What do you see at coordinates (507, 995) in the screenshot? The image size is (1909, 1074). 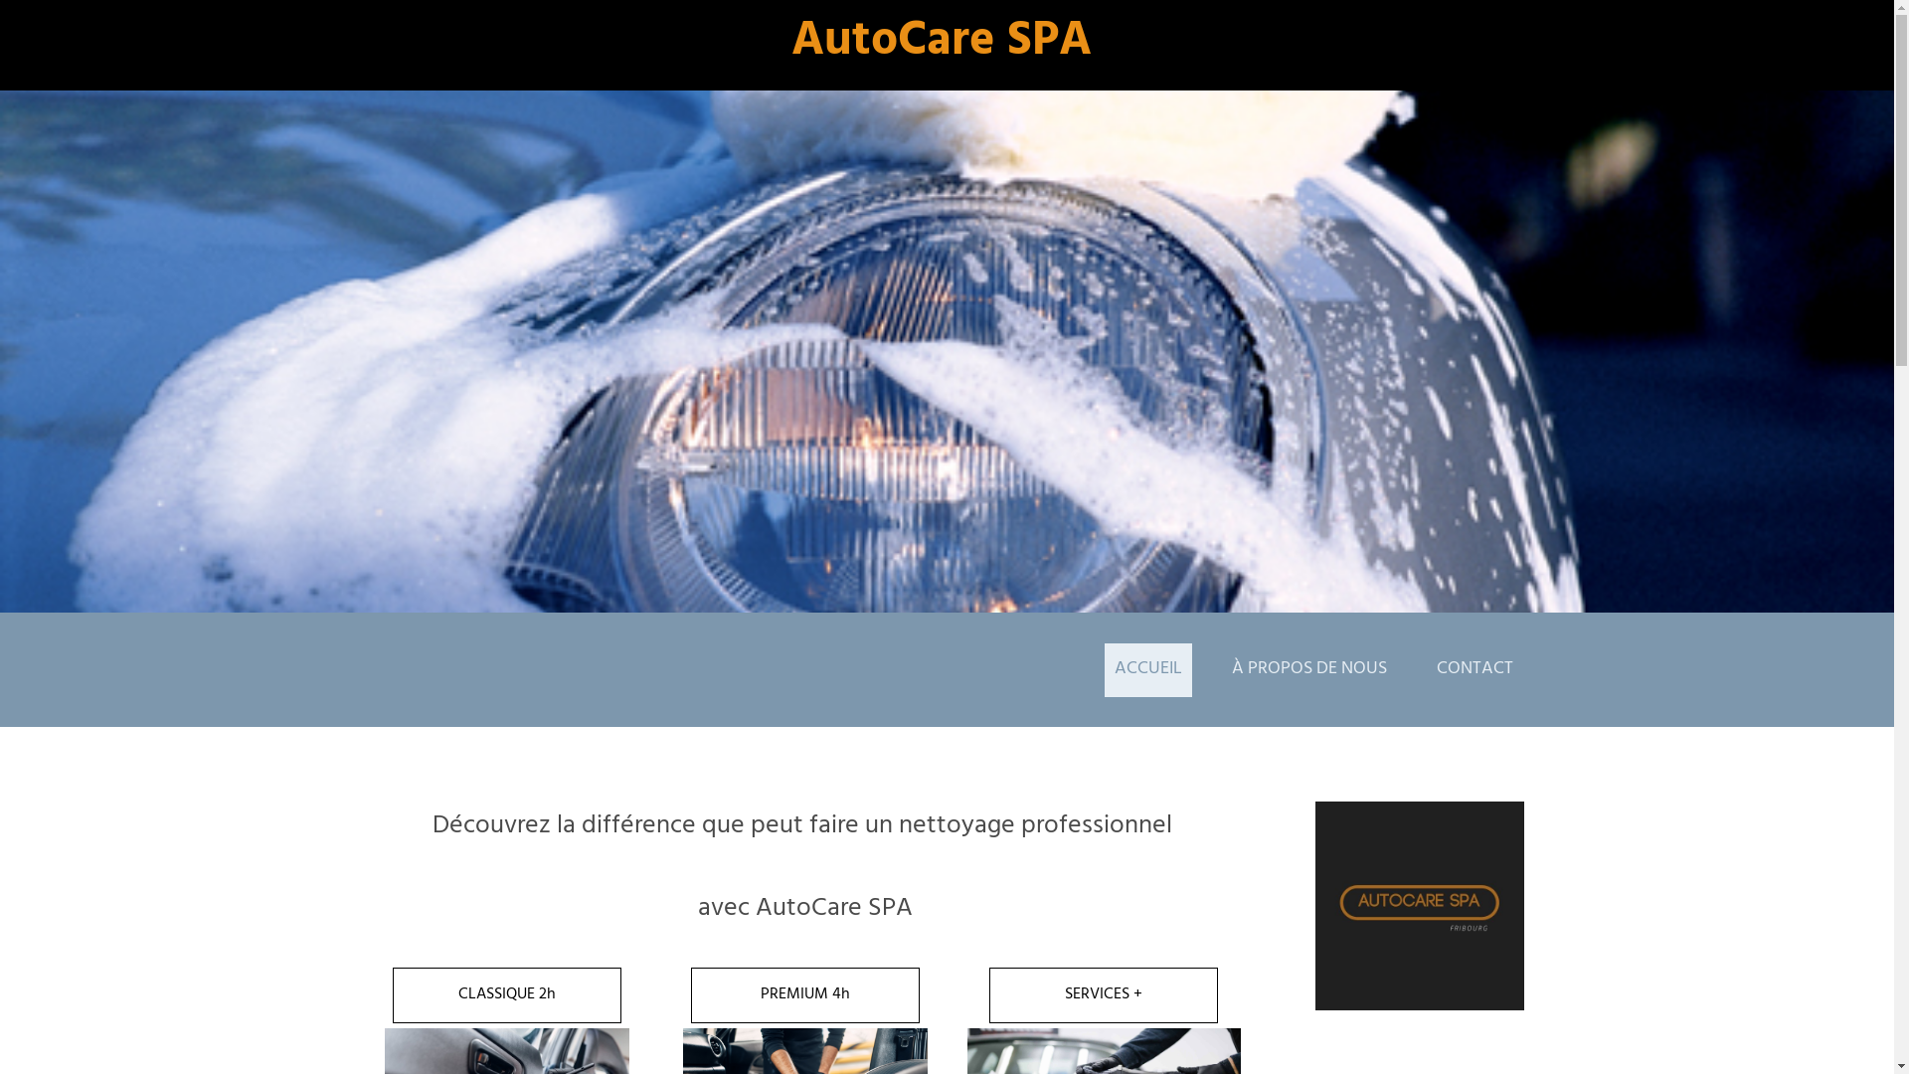 I see `CLASSIQUE 2h` at bounding box center [507, 995].